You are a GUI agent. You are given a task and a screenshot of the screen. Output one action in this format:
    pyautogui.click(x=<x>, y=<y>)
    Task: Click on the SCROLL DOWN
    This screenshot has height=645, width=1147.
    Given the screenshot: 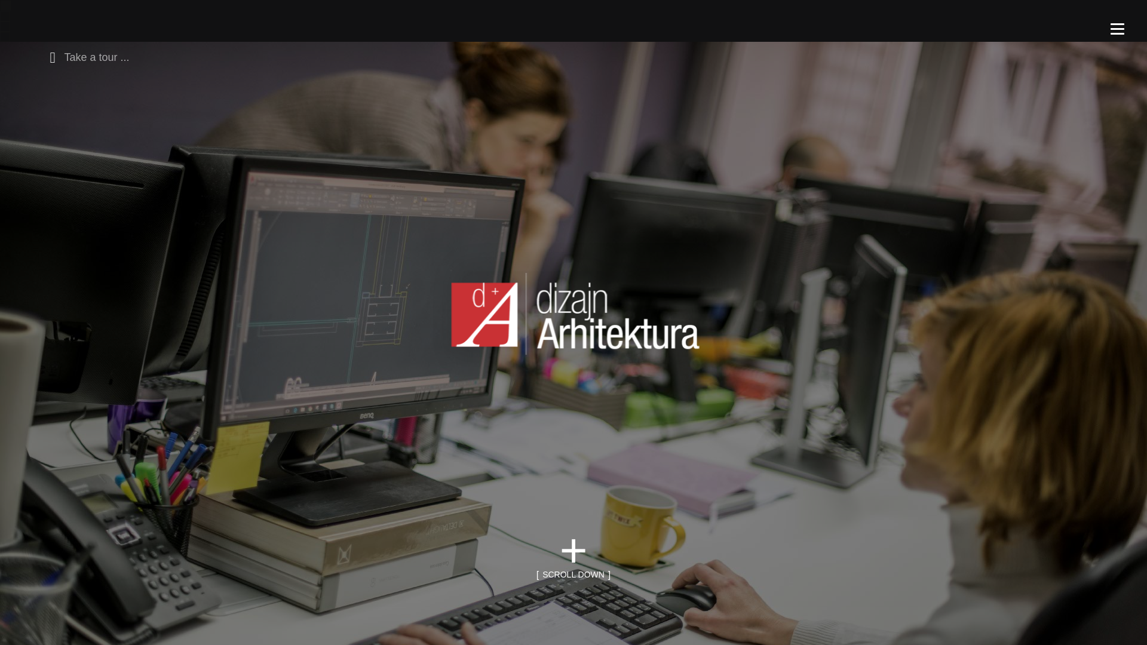 What is the action you would take?
    pyautogui.click(x=573, y=575)
    